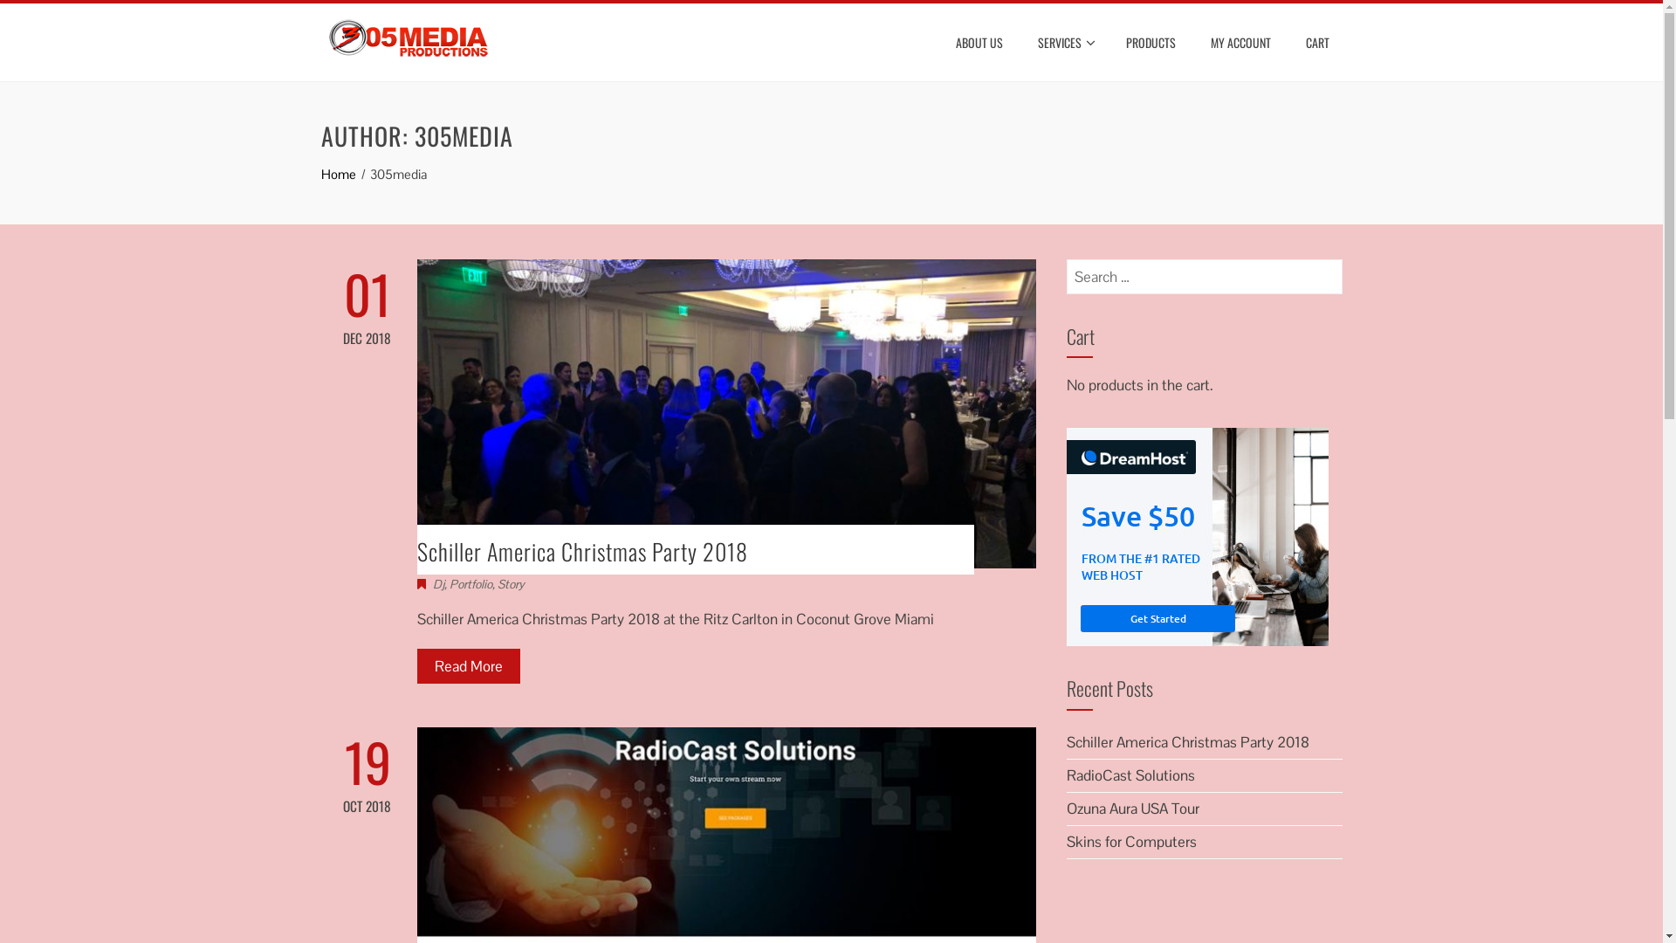 The width and height of the screenshot is (1676, 943). Describe the element at coordinates (1241, 43) in the screenshot. I see `MY ACCOUNT` at that location.